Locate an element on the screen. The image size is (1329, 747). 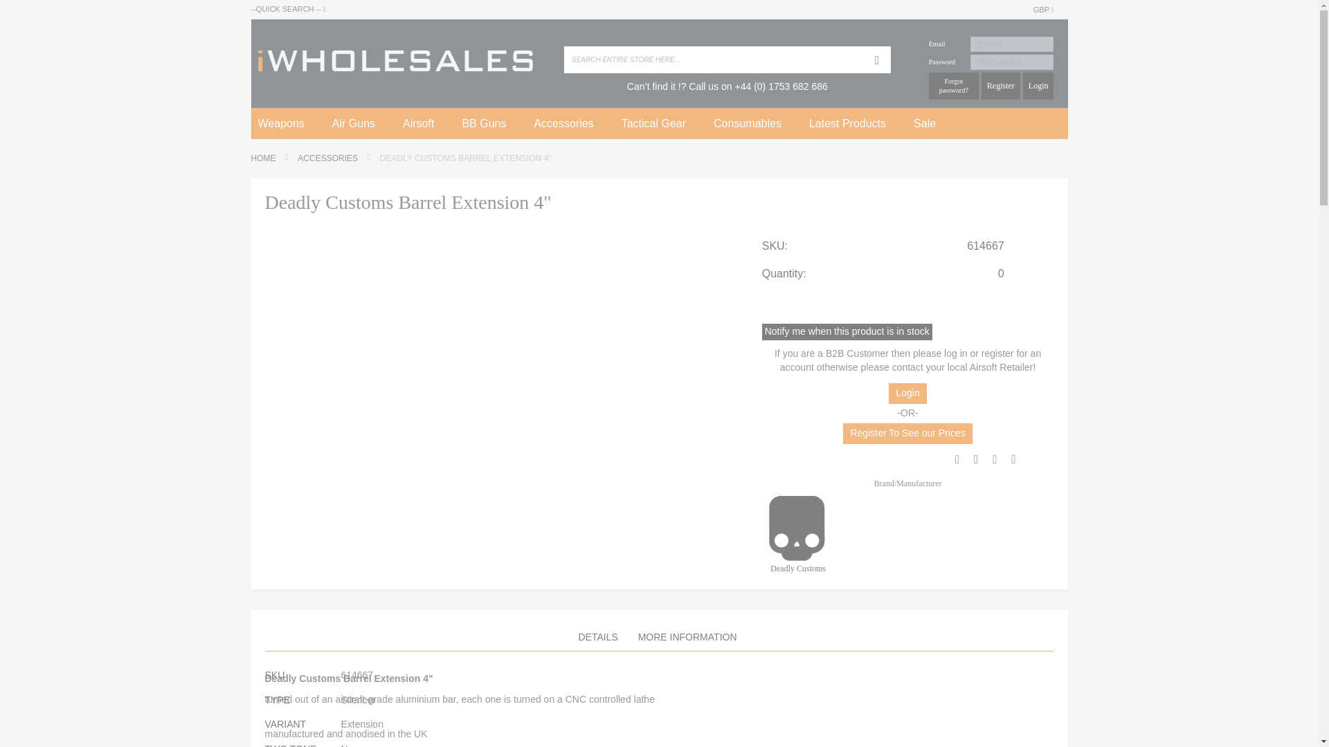
SEARCH is located at coordinates (876, 59).